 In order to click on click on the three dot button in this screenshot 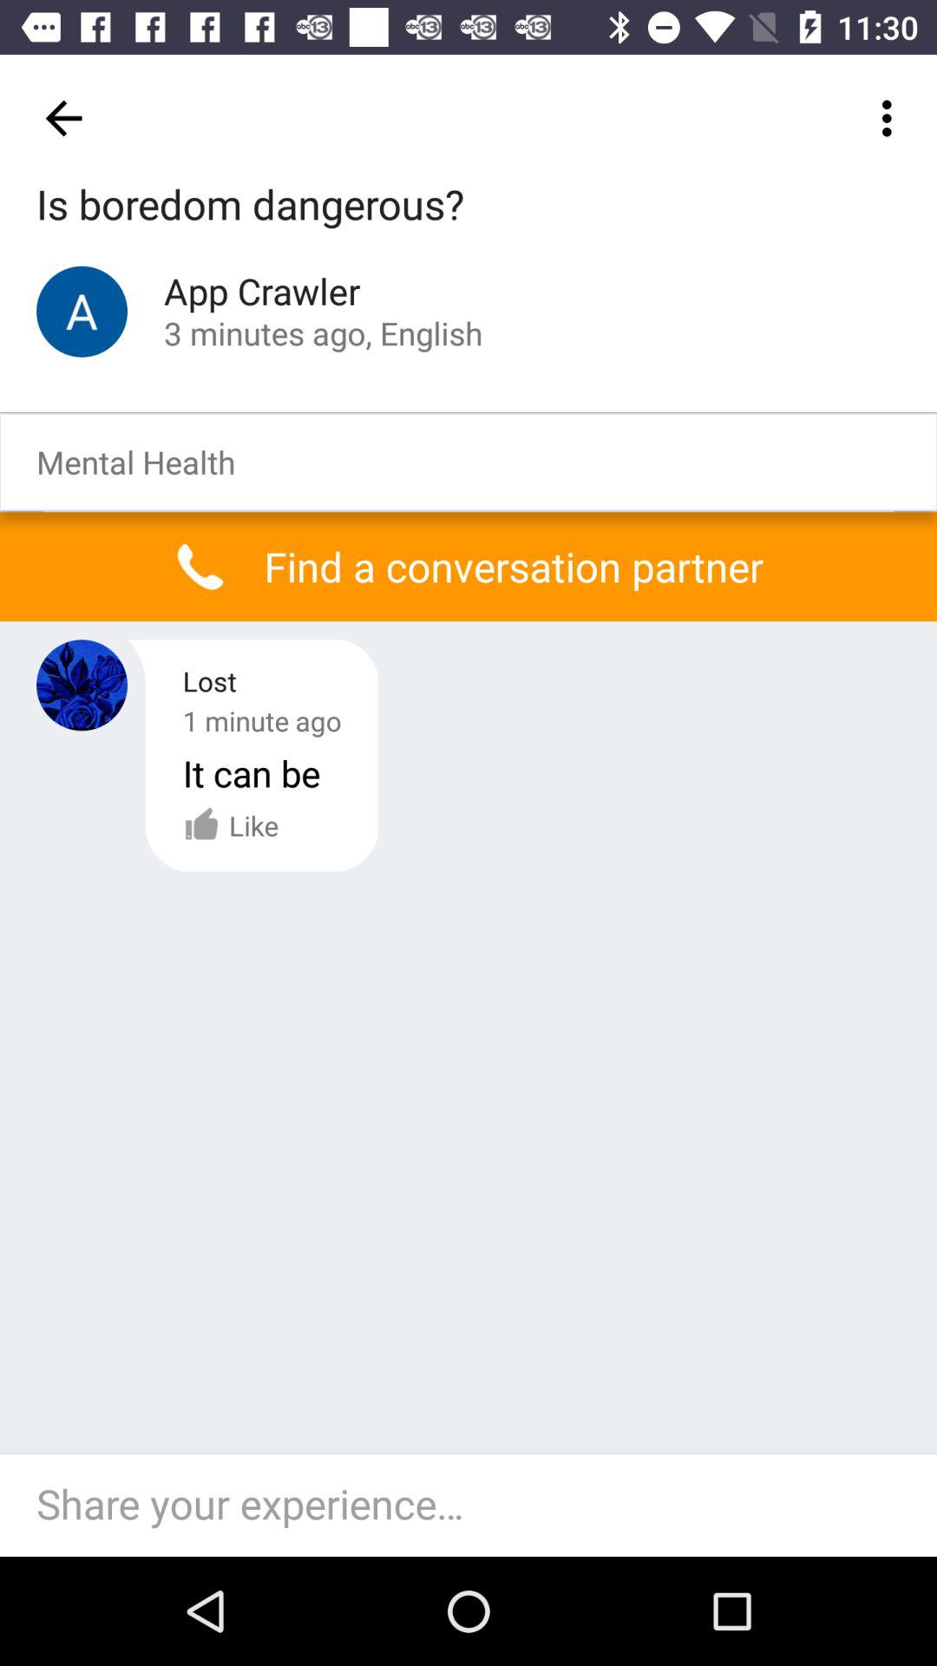, I will do `click(892, 118)`.